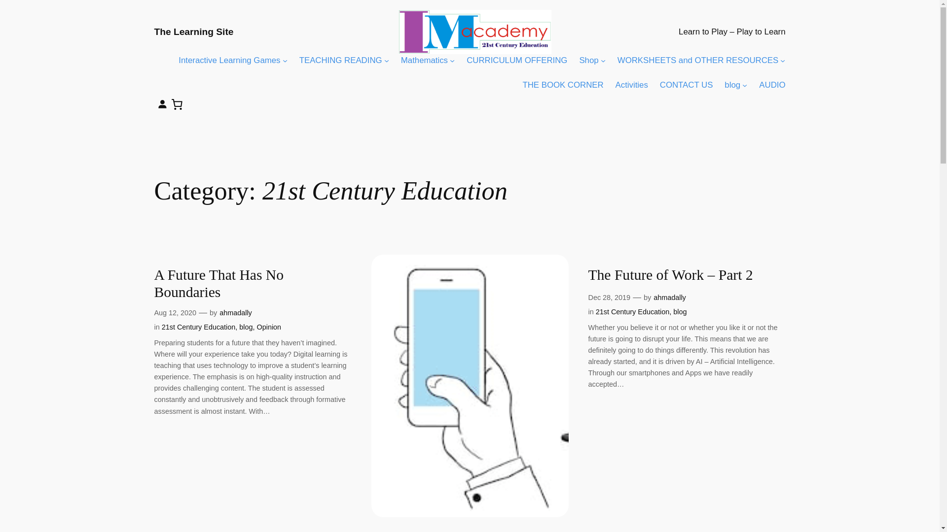  What do you see at coordinates (687, 85) in the screenshot?
I see `CONTACT US` at bounding box center [687, 85].